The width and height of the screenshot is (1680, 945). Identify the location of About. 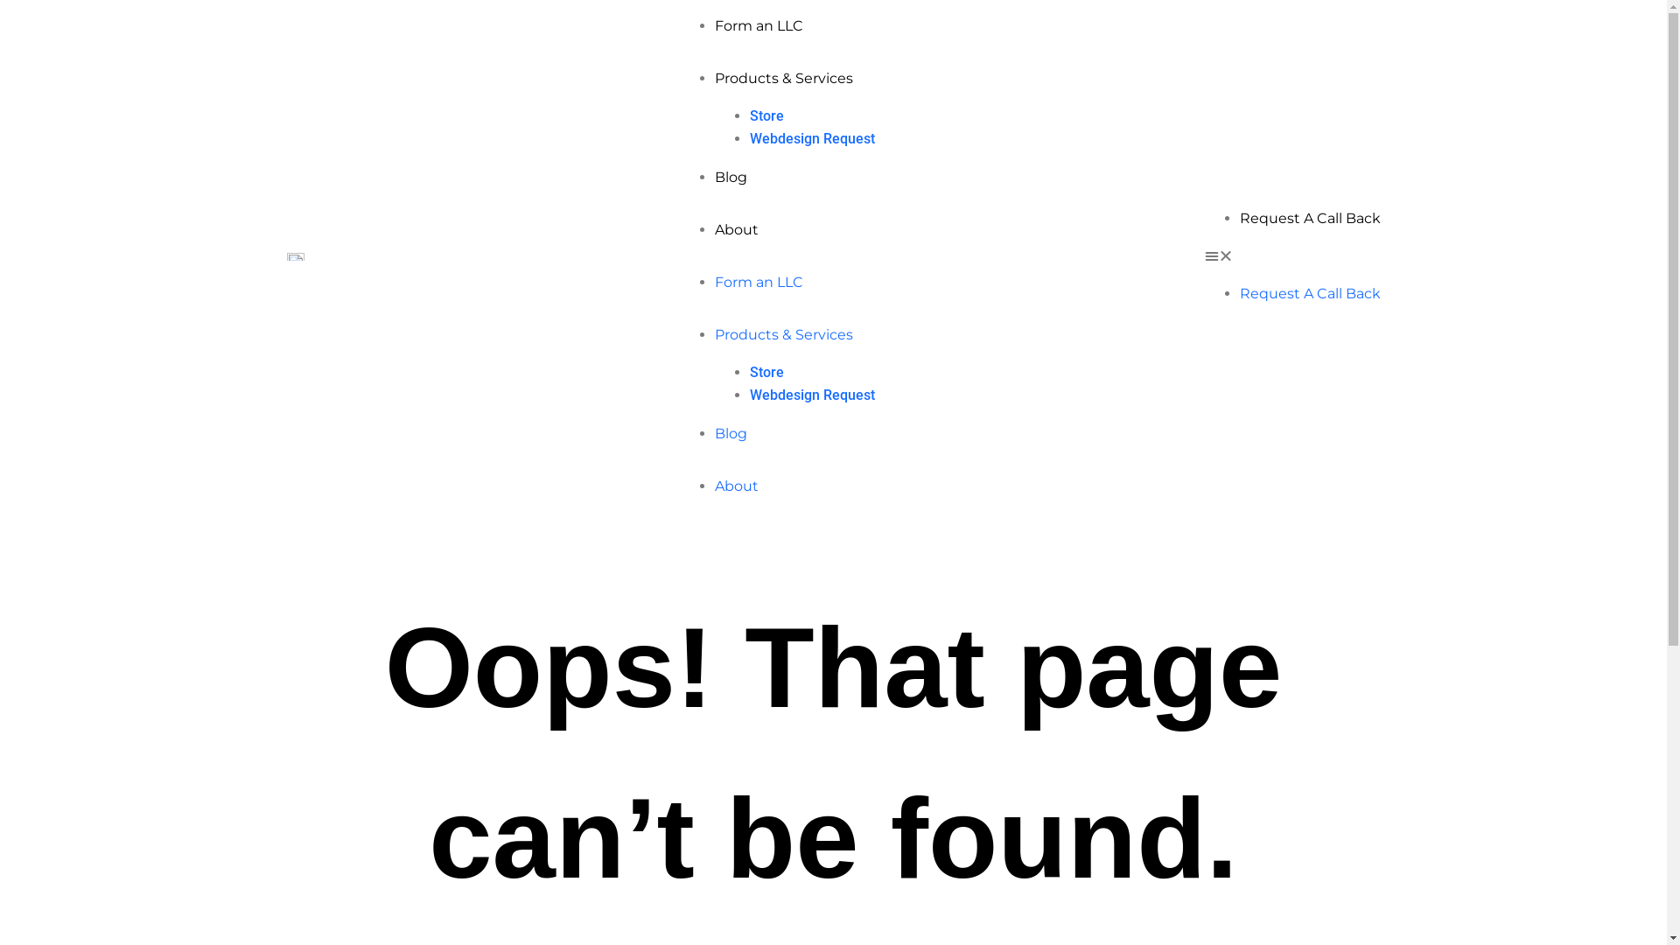
(736, 486).